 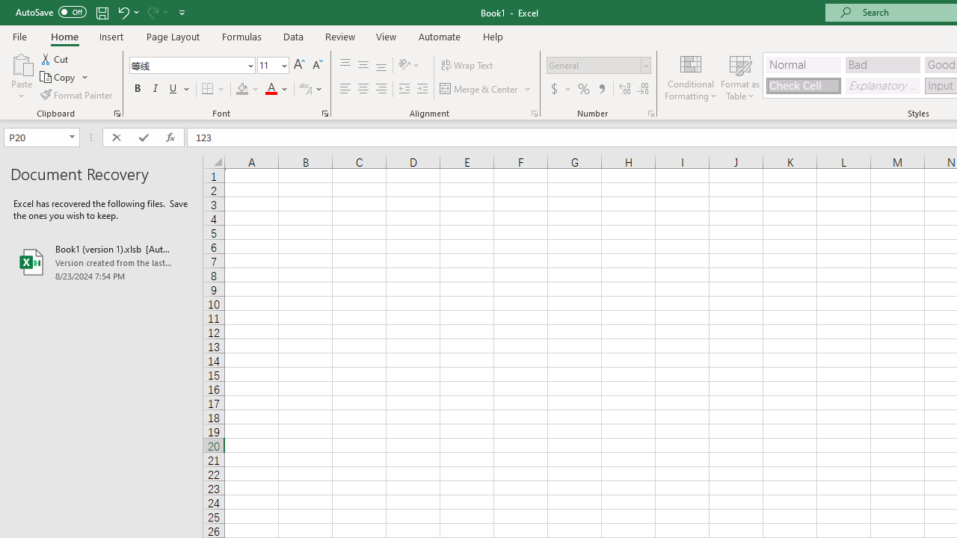 I want to click on Underline, so click(x=173, y=90).